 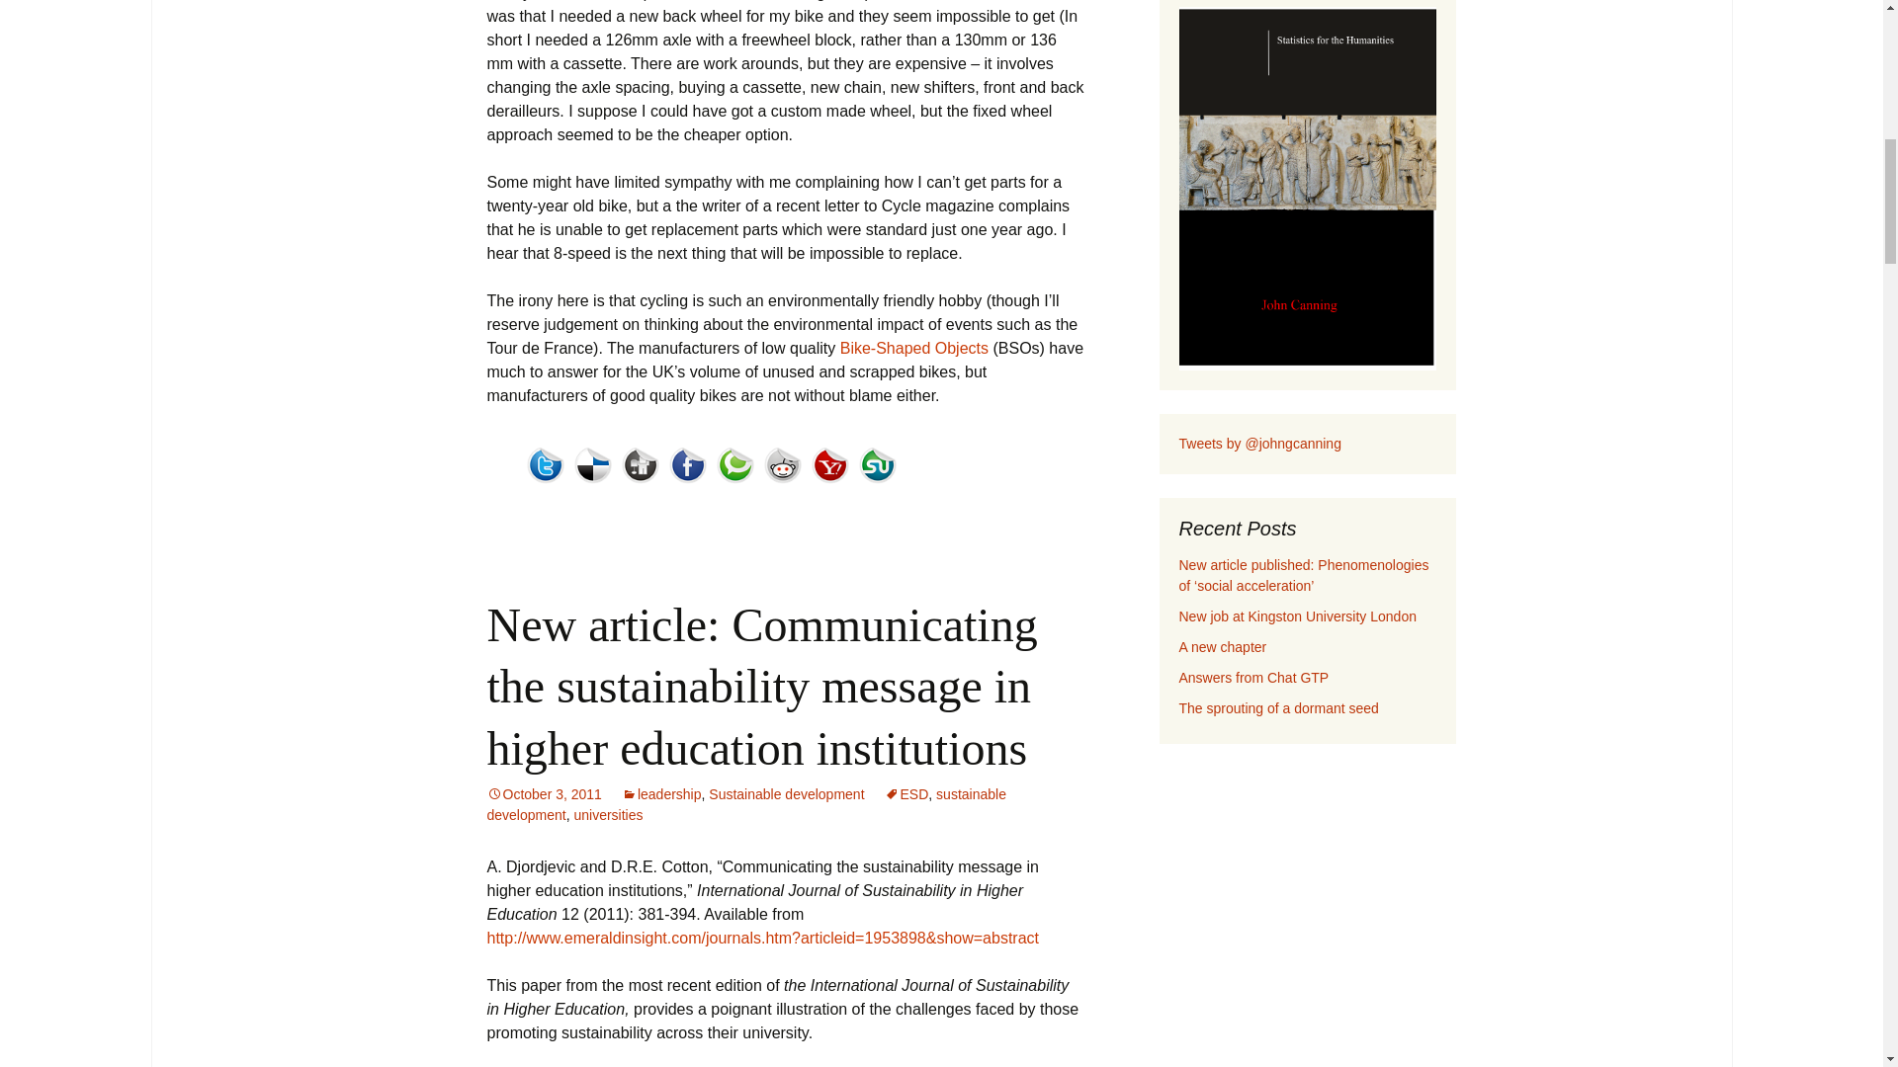 What do you see at coordinates (544, 794) in the screenshot?
I see `October 3, 2011` at bounding box center [544, 794].